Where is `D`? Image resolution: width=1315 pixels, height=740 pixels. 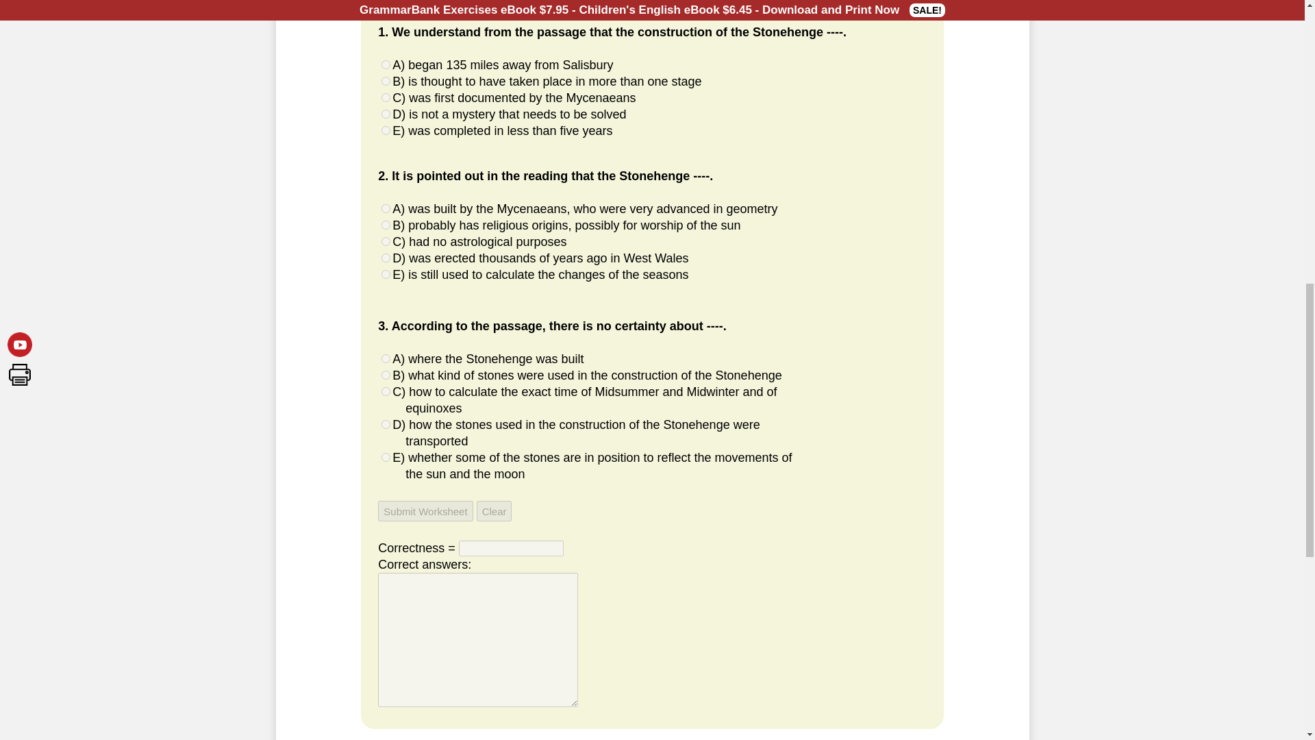 D is located at coordinates (386, 425).